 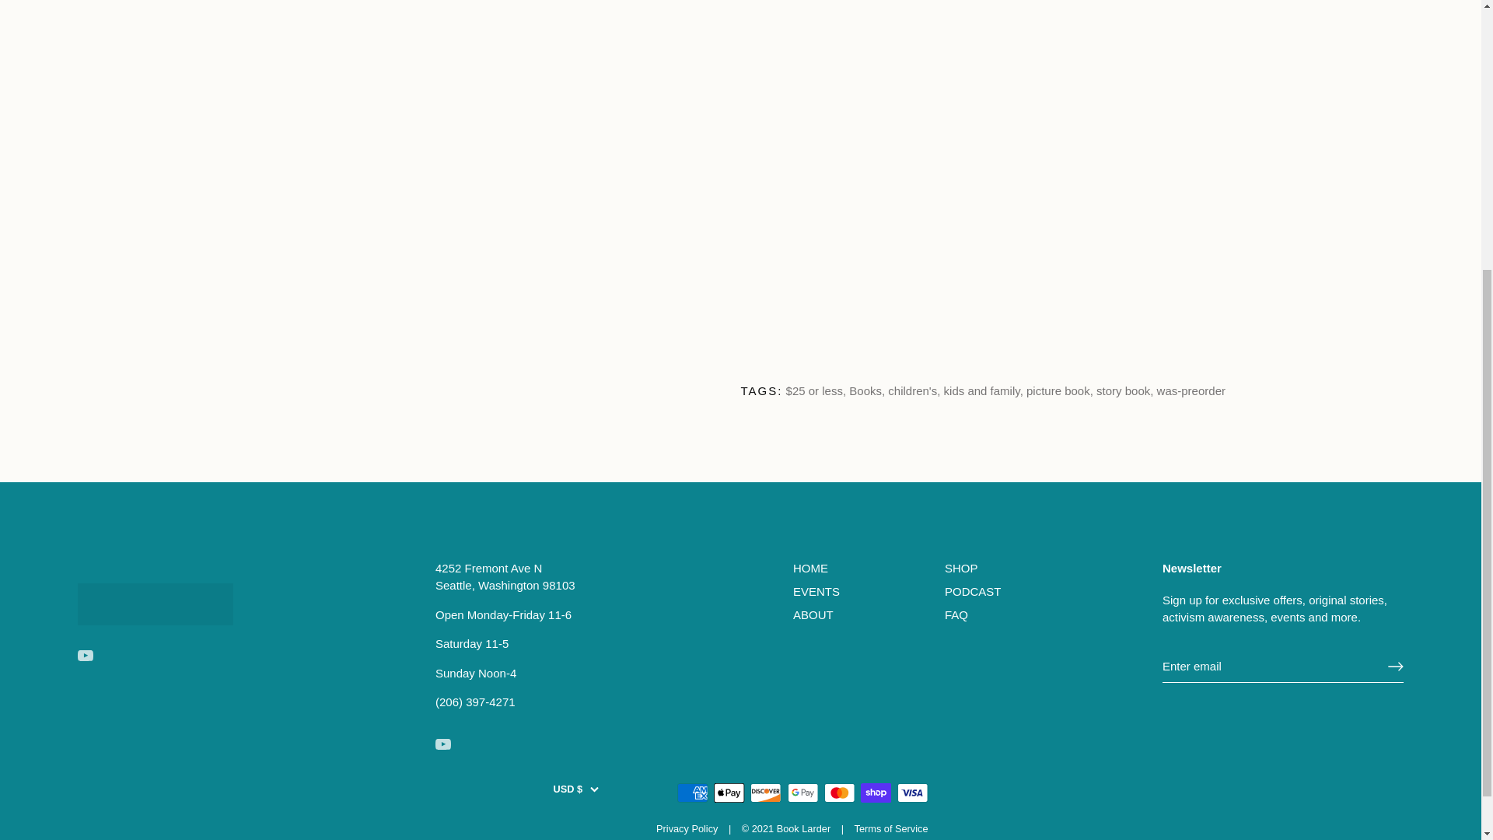 I want to click on RIGHT ARROW LONG, so click(x=1395, y=666).